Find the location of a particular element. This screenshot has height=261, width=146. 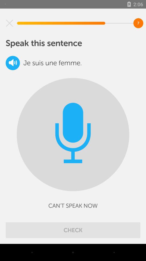

swipe until the check item is located at coordinates (73, 230).